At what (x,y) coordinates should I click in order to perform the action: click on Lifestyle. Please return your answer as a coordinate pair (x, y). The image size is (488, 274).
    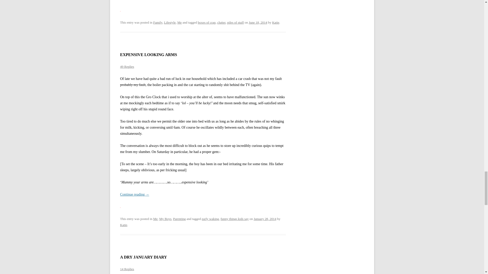
    Looking at the image, I should click on (170, 22).